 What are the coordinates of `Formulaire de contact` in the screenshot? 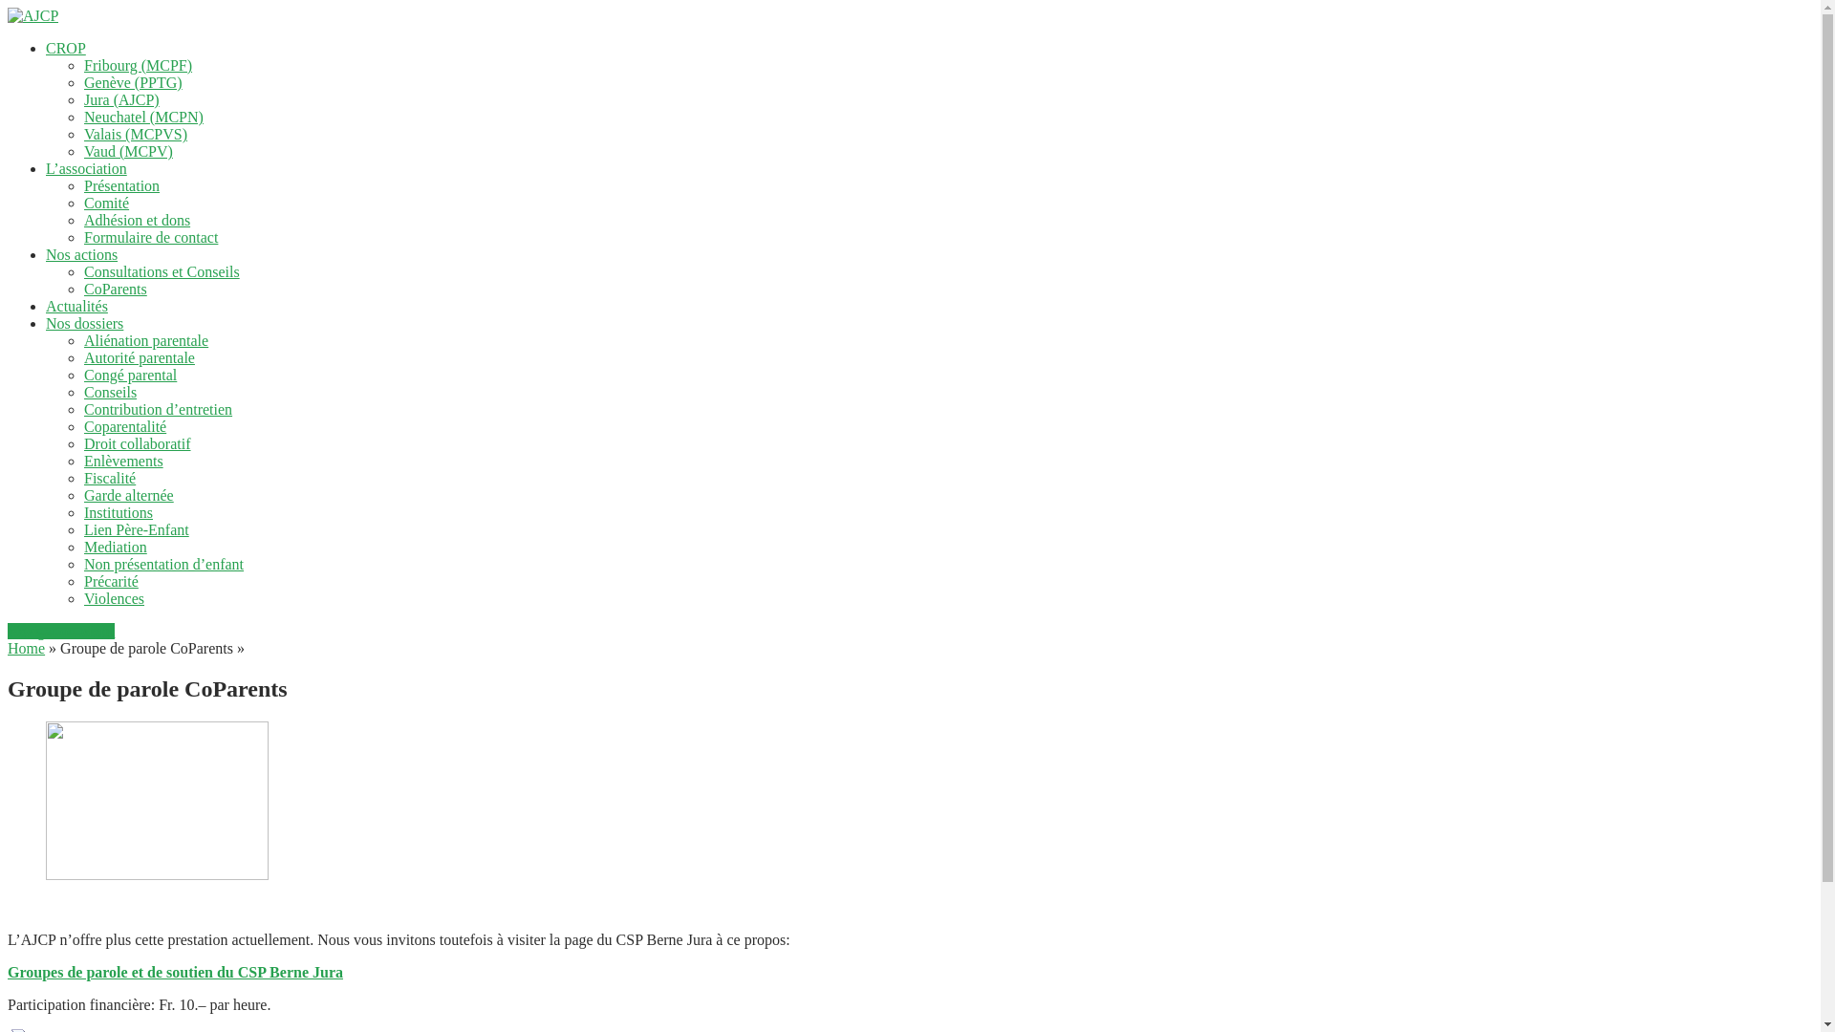 It's located at (151, 237).